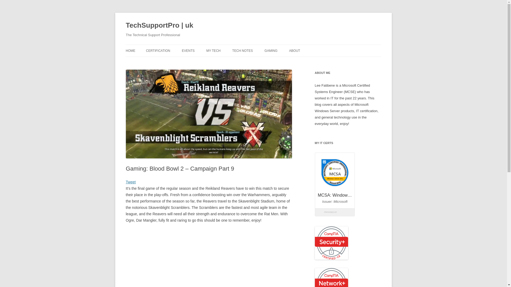  What do you see at coordinates (294, 50) in the screenshot?
I see `ABOUT` at bounding box center [294, 50].